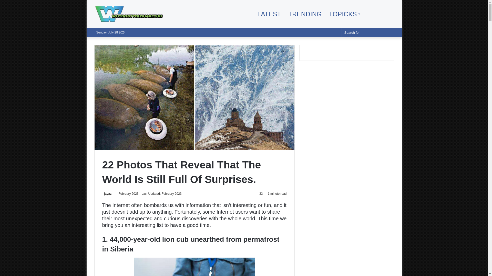  I want to click on TRENDING, so click(305, 14).